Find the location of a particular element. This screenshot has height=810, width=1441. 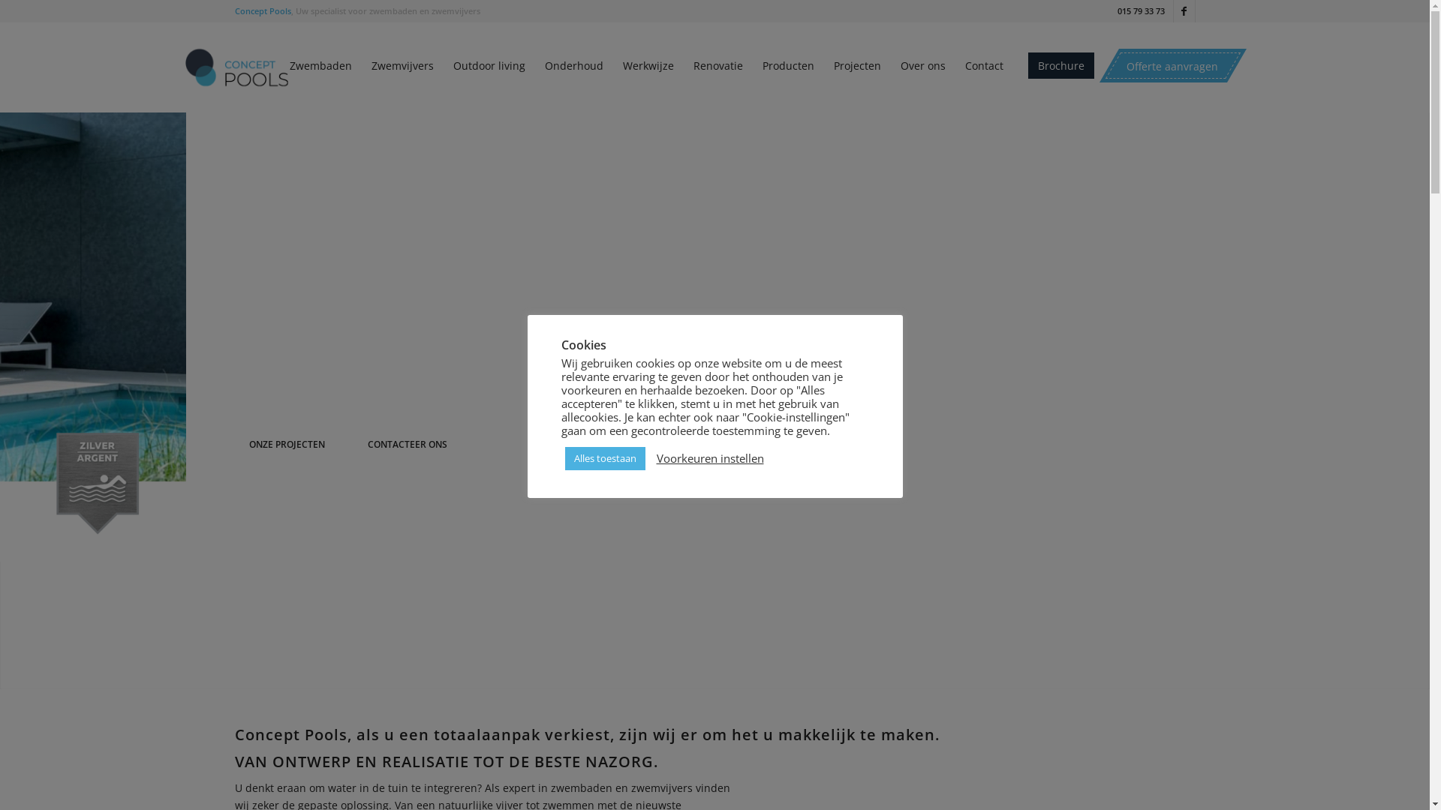

Outdoor living is located at coordinates (489, 66).